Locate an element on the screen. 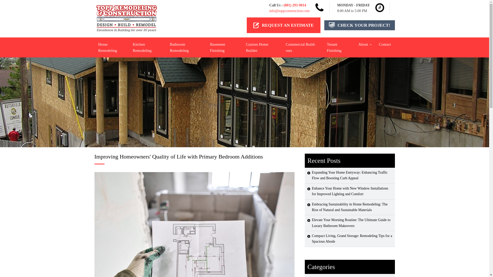  Contact is located at coordinates (385, 44).